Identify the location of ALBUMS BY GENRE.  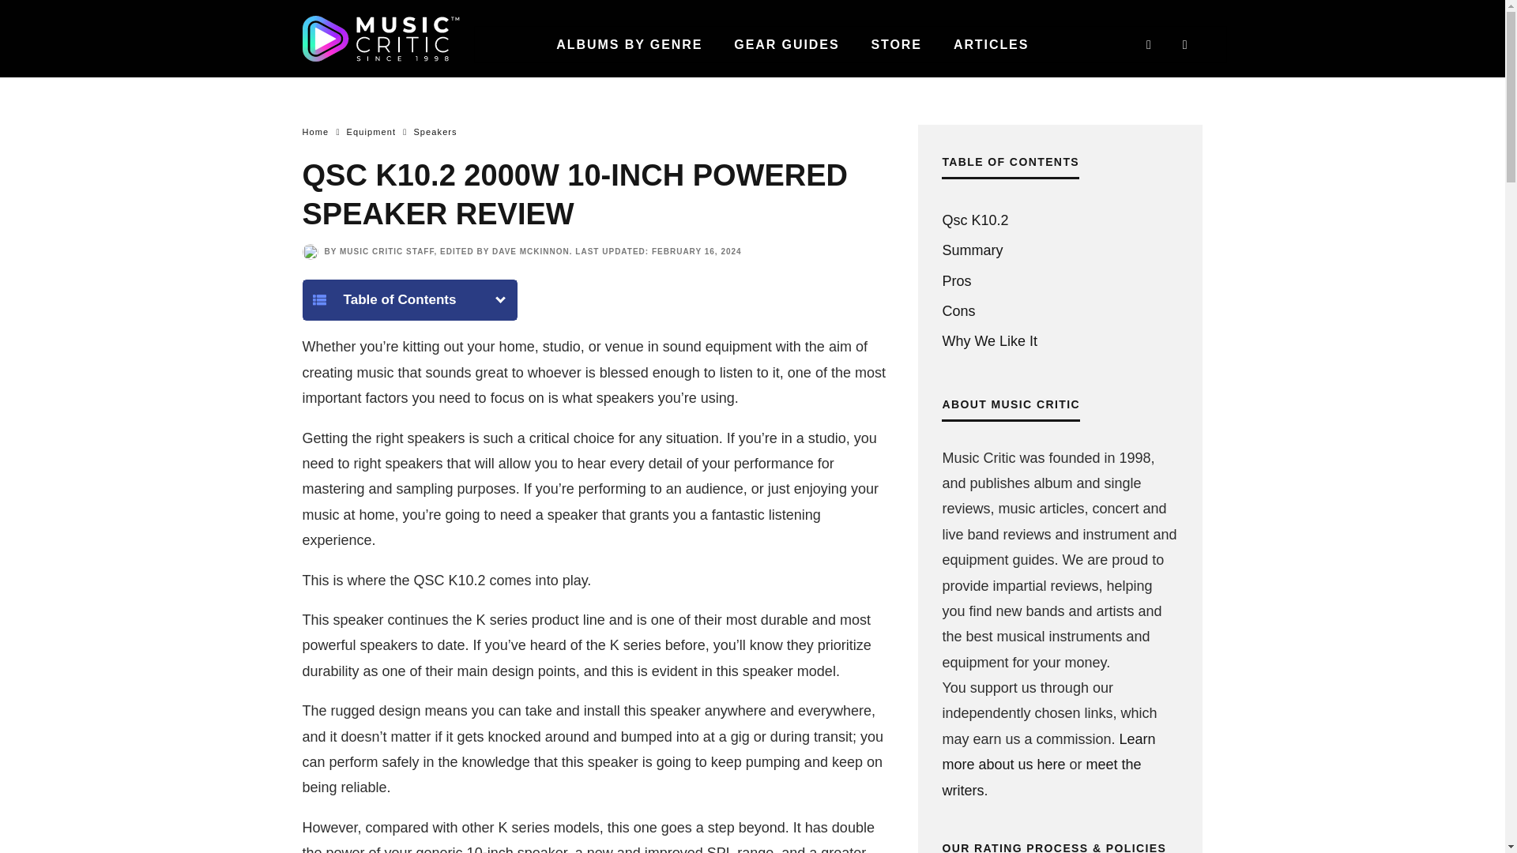
(629, 44).